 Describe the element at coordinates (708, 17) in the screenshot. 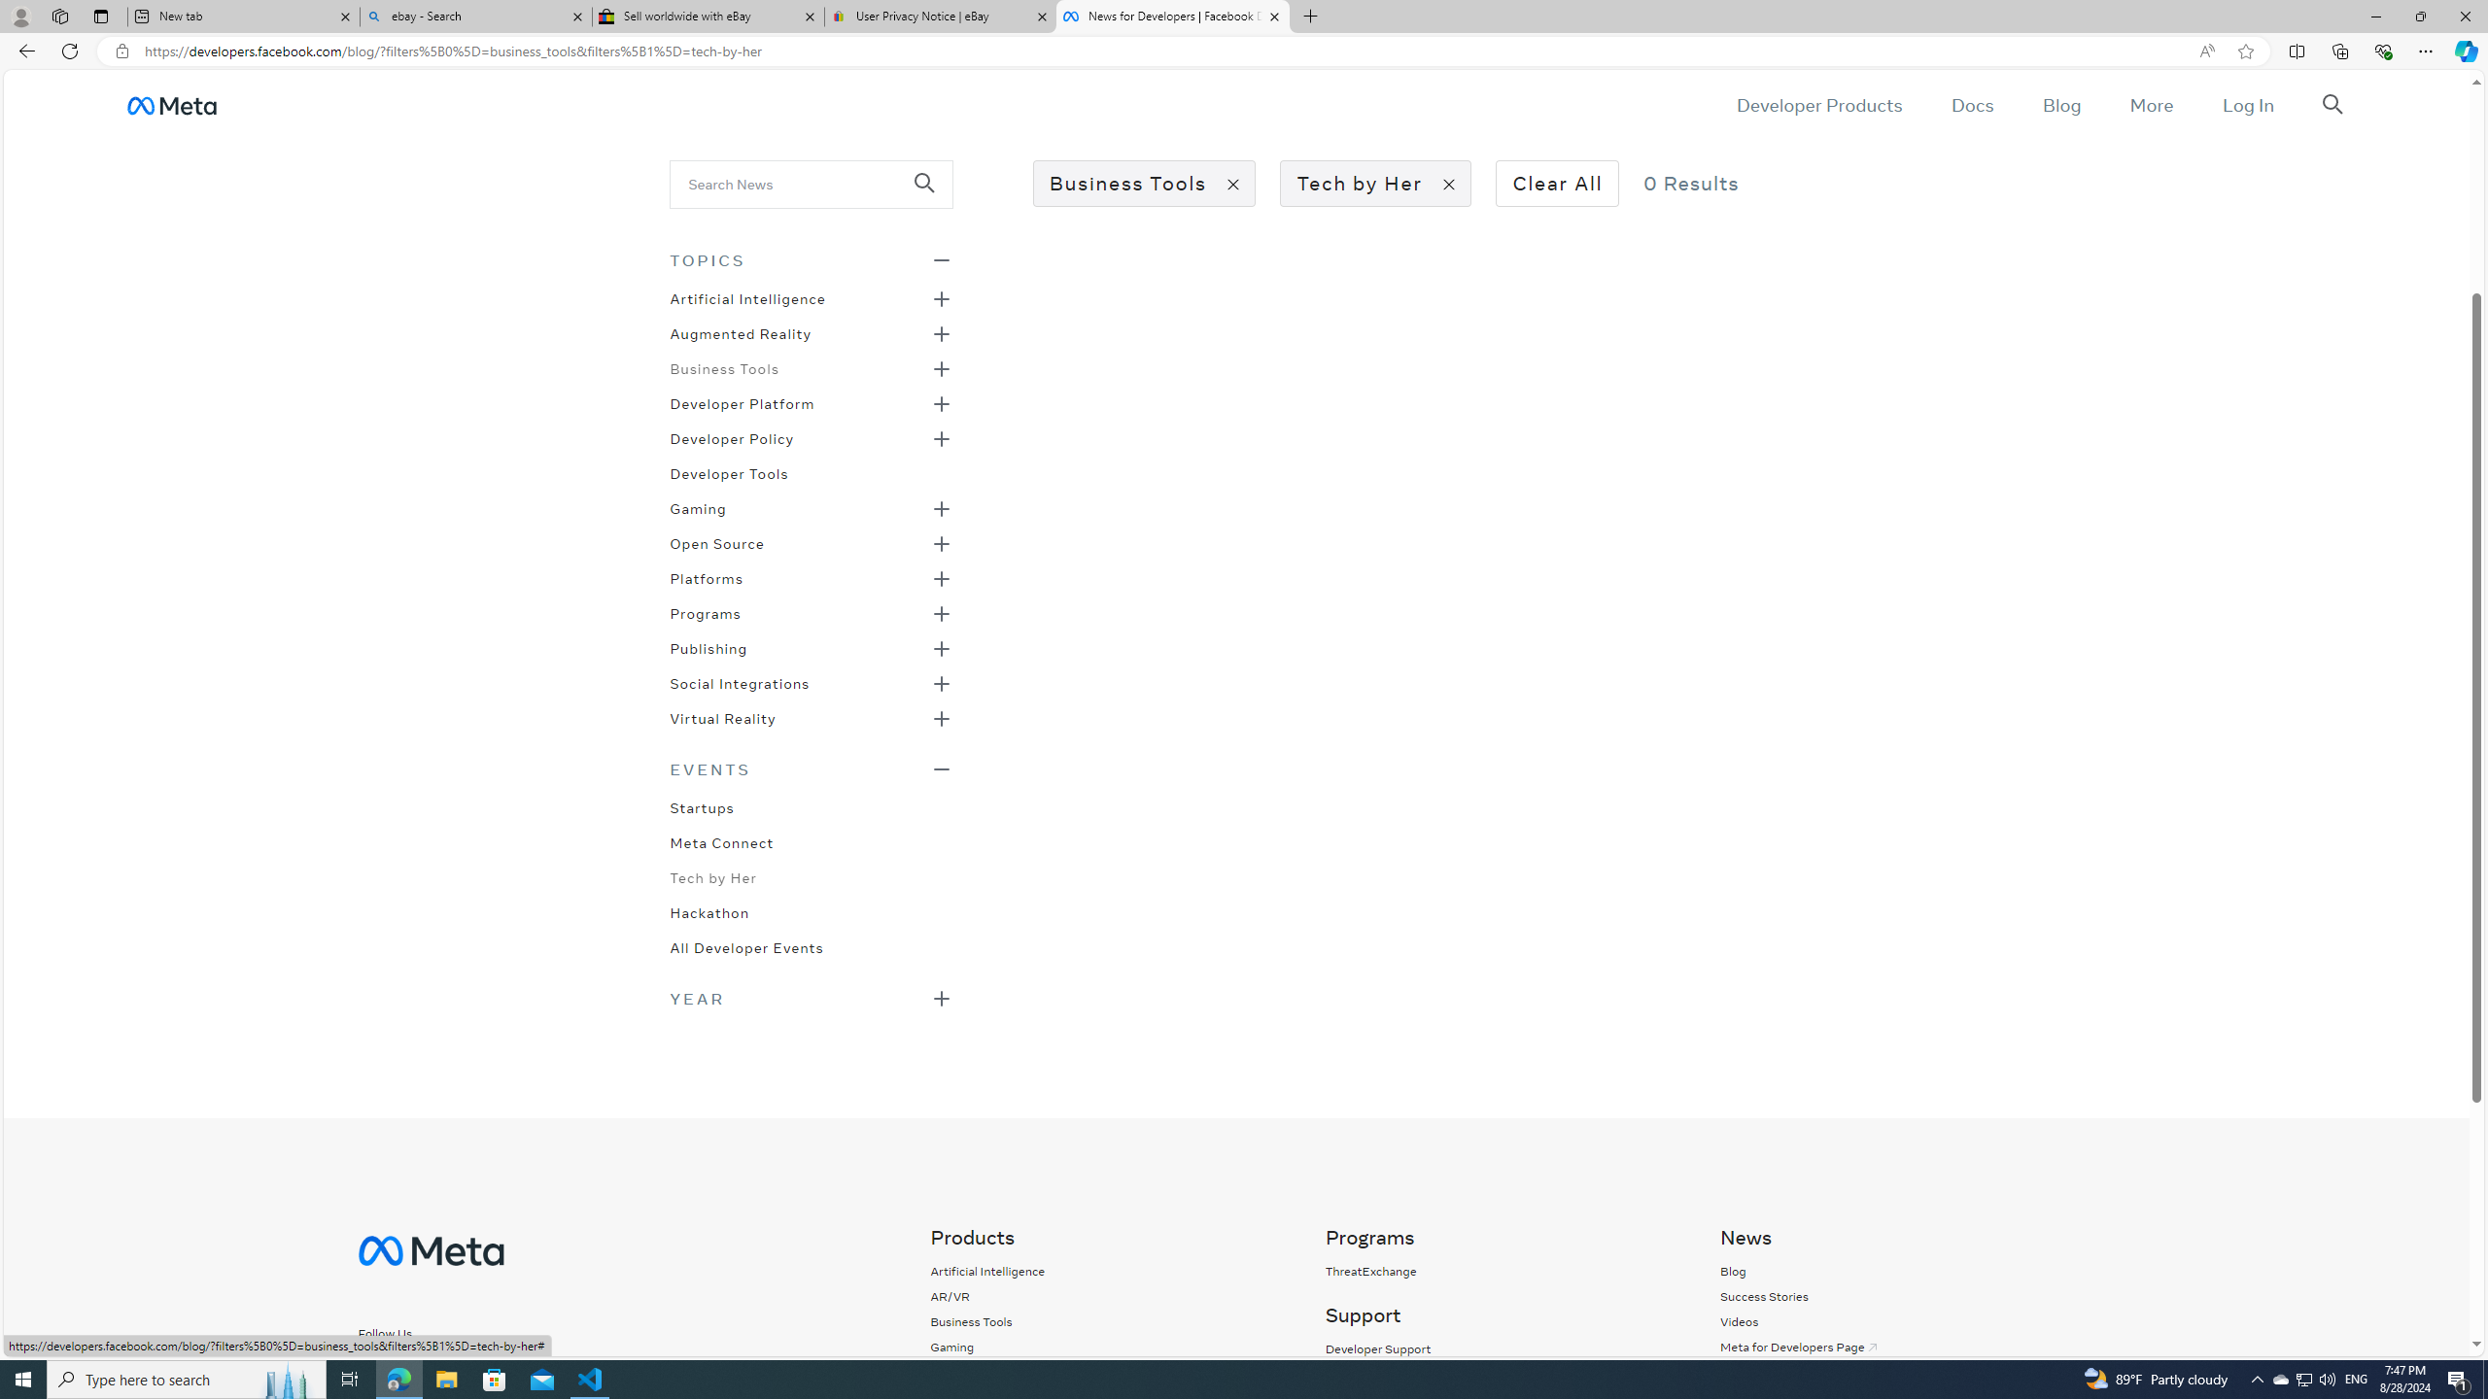

I see `Sell worldwide with eBay` at that location.